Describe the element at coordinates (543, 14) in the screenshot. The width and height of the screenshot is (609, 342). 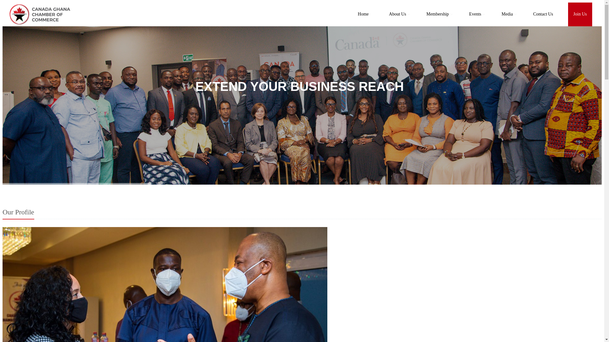
I see `Contact Us` at that location.